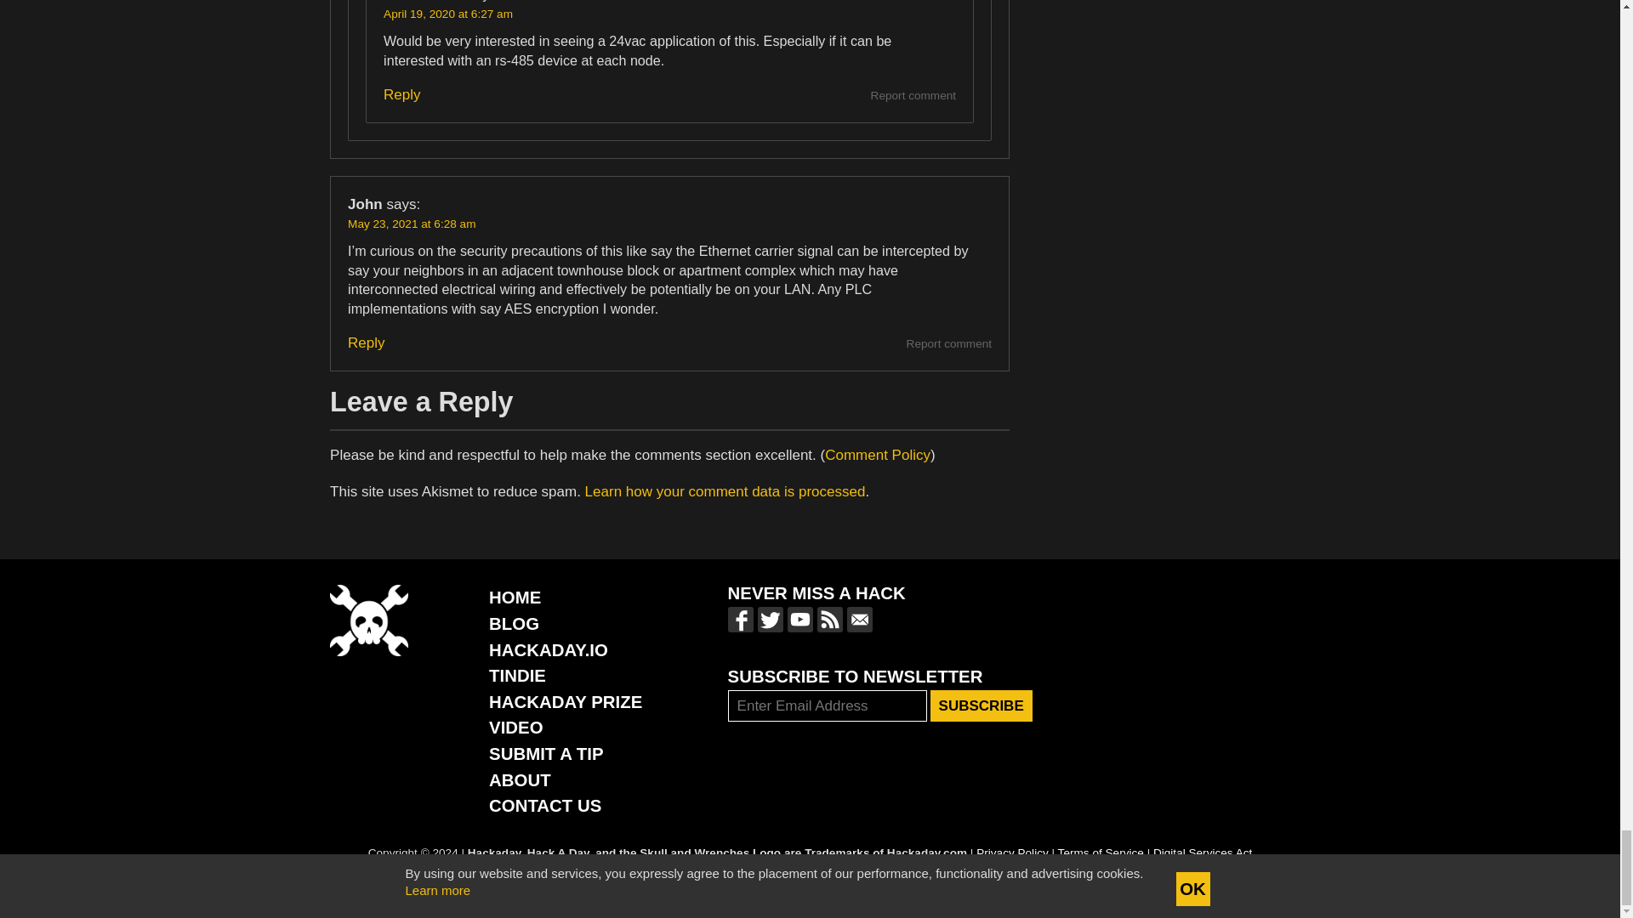 The width and height of the screenshot is (1633, 918). What do you see at coordinates (982, 705) in the screenshot?
I see `Subscribe` at bounding box center [982, 705].